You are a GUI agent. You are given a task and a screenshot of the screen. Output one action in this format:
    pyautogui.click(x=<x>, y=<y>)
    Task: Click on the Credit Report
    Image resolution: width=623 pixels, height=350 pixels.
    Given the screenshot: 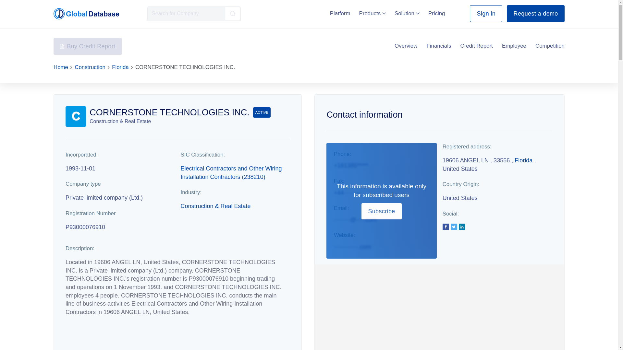 What is the action you would take?
    pyautogui.click(x=476, y=46)
    